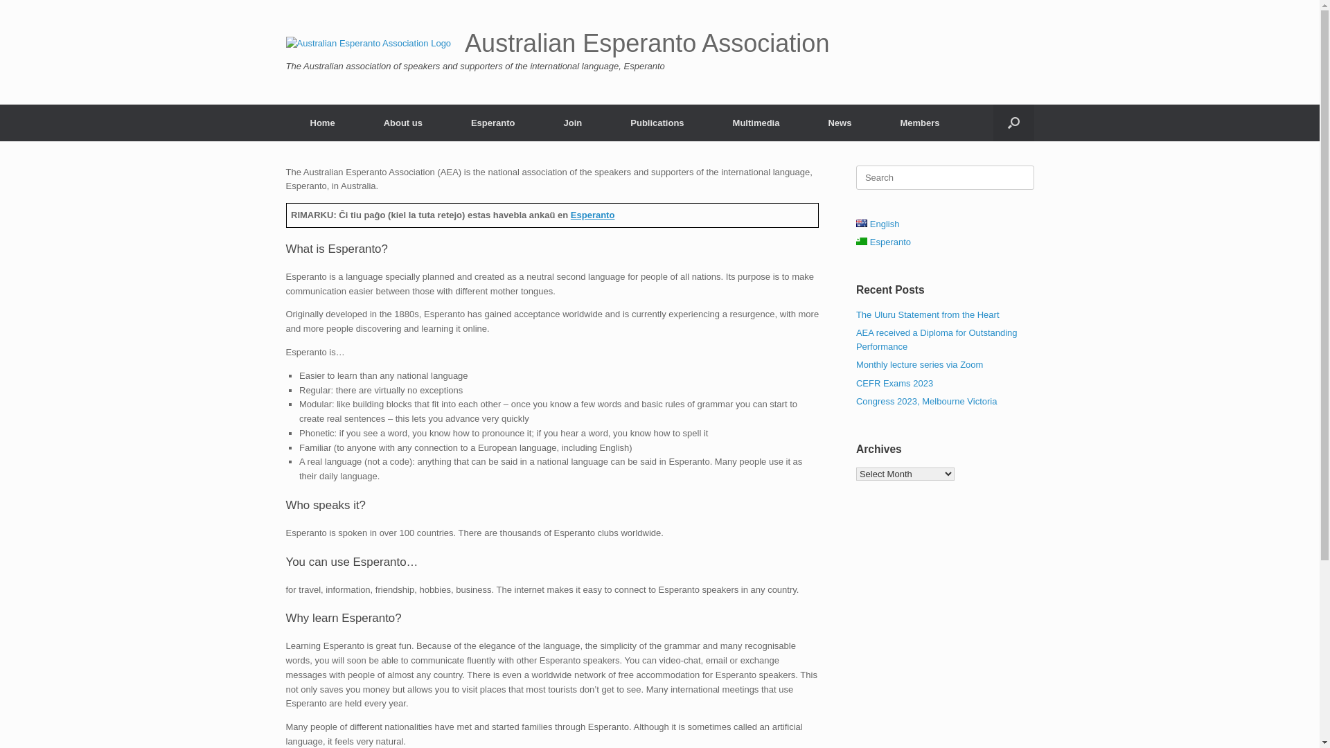 The width and height of the screenshot is (1330, 748). What do you see at coordinates (895, 384) in the screenshot?
I see `CEFR Exams 2023` at bounding box center [895, 384].